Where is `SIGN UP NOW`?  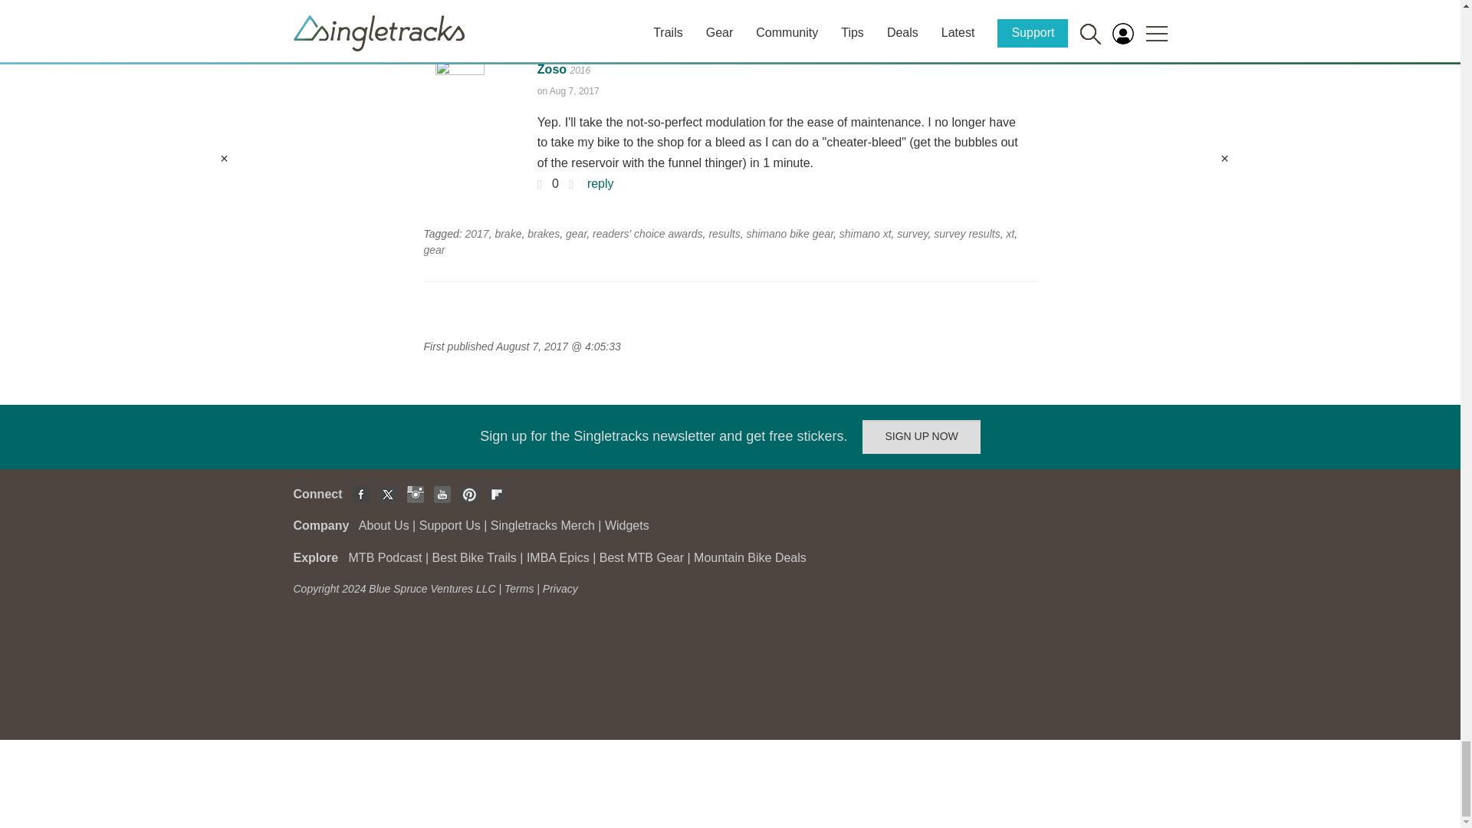
SIGN UP NOW is located at coordinates (922, 436).